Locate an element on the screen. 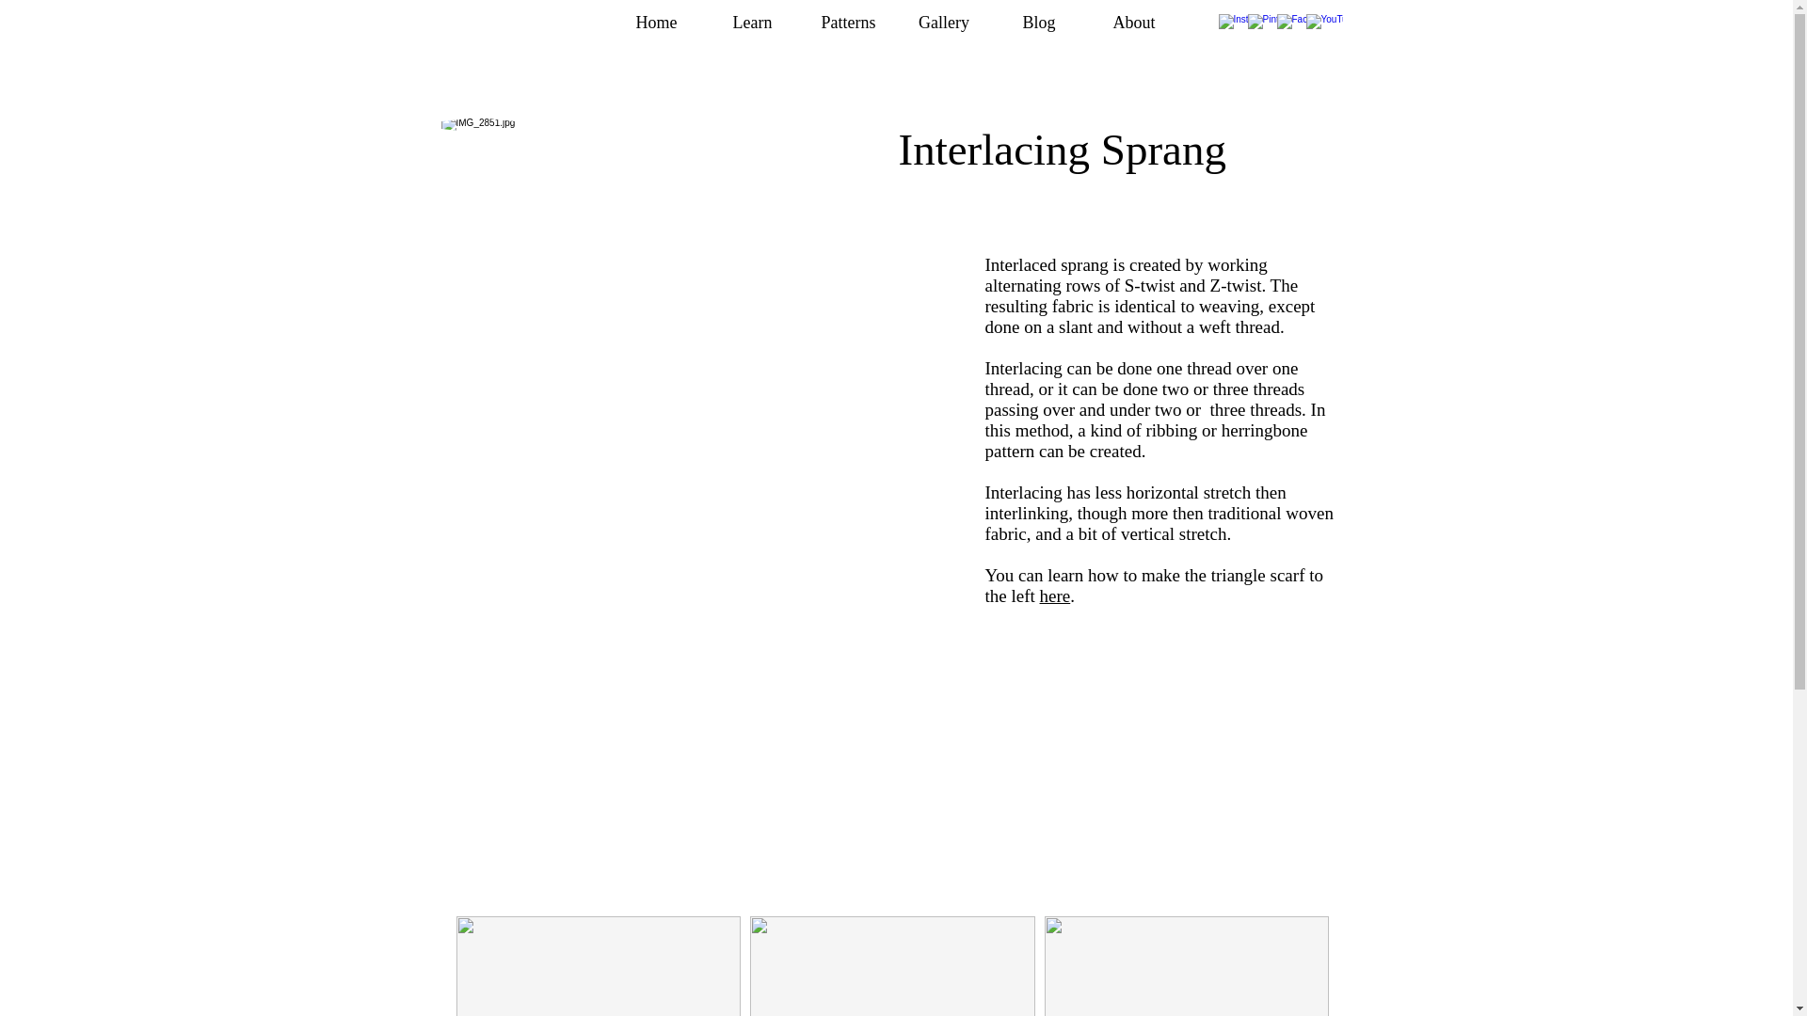  Gallery is located at coordinates (943, 23).